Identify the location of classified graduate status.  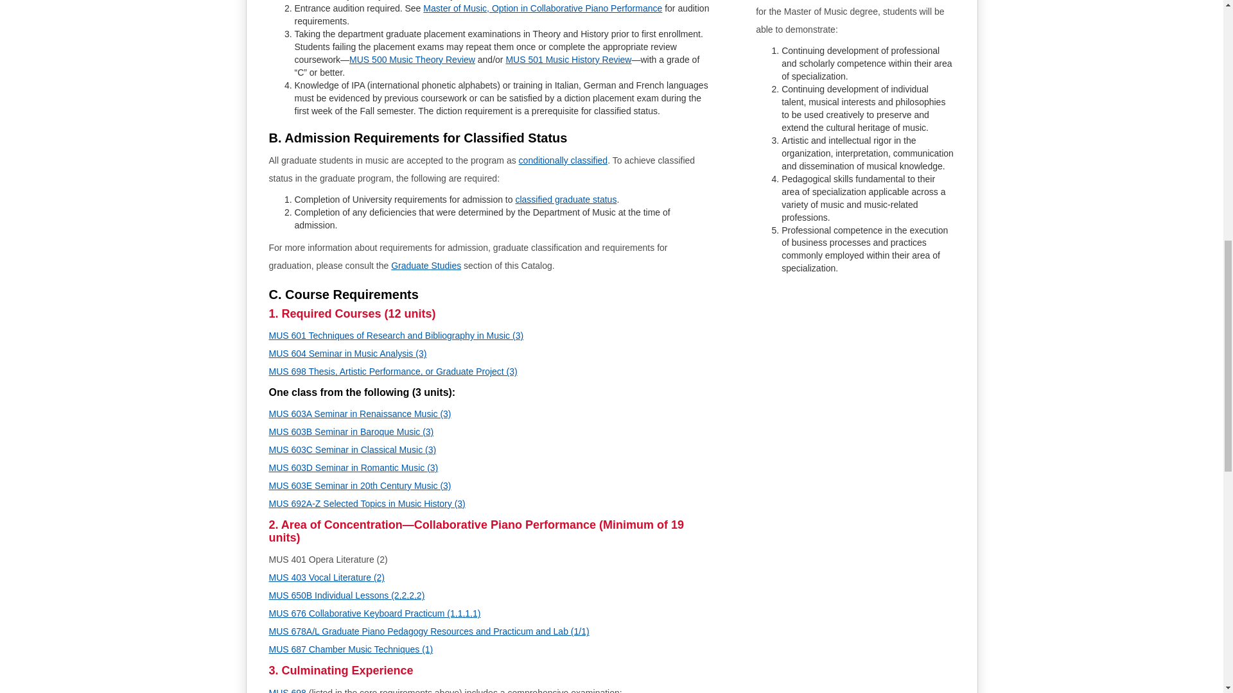
(566, 199).